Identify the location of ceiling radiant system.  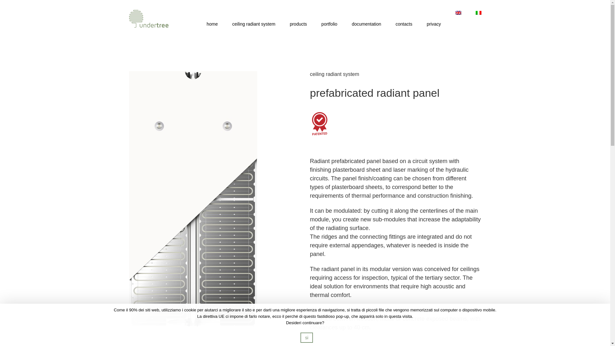
(254, 24).